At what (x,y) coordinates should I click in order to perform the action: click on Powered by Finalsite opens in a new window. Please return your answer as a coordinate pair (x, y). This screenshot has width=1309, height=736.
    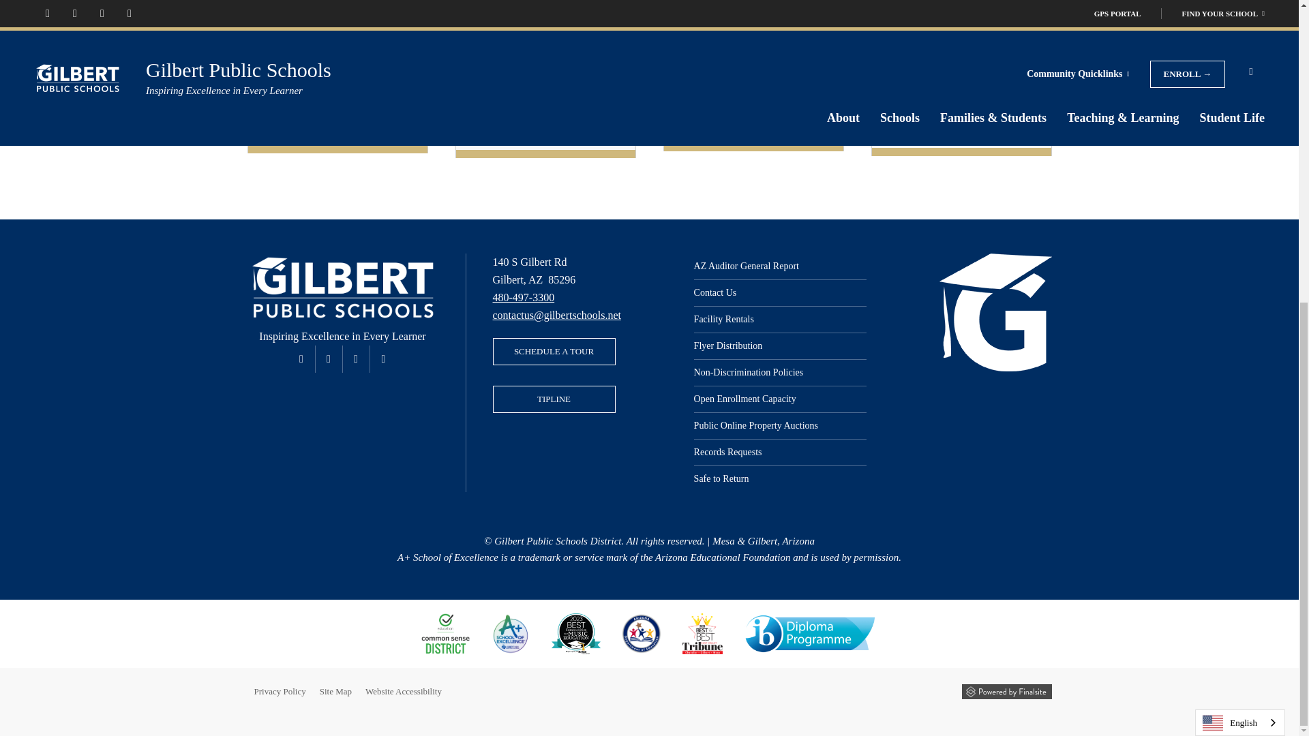
    Looking at the image, I should click on (1006, 692).